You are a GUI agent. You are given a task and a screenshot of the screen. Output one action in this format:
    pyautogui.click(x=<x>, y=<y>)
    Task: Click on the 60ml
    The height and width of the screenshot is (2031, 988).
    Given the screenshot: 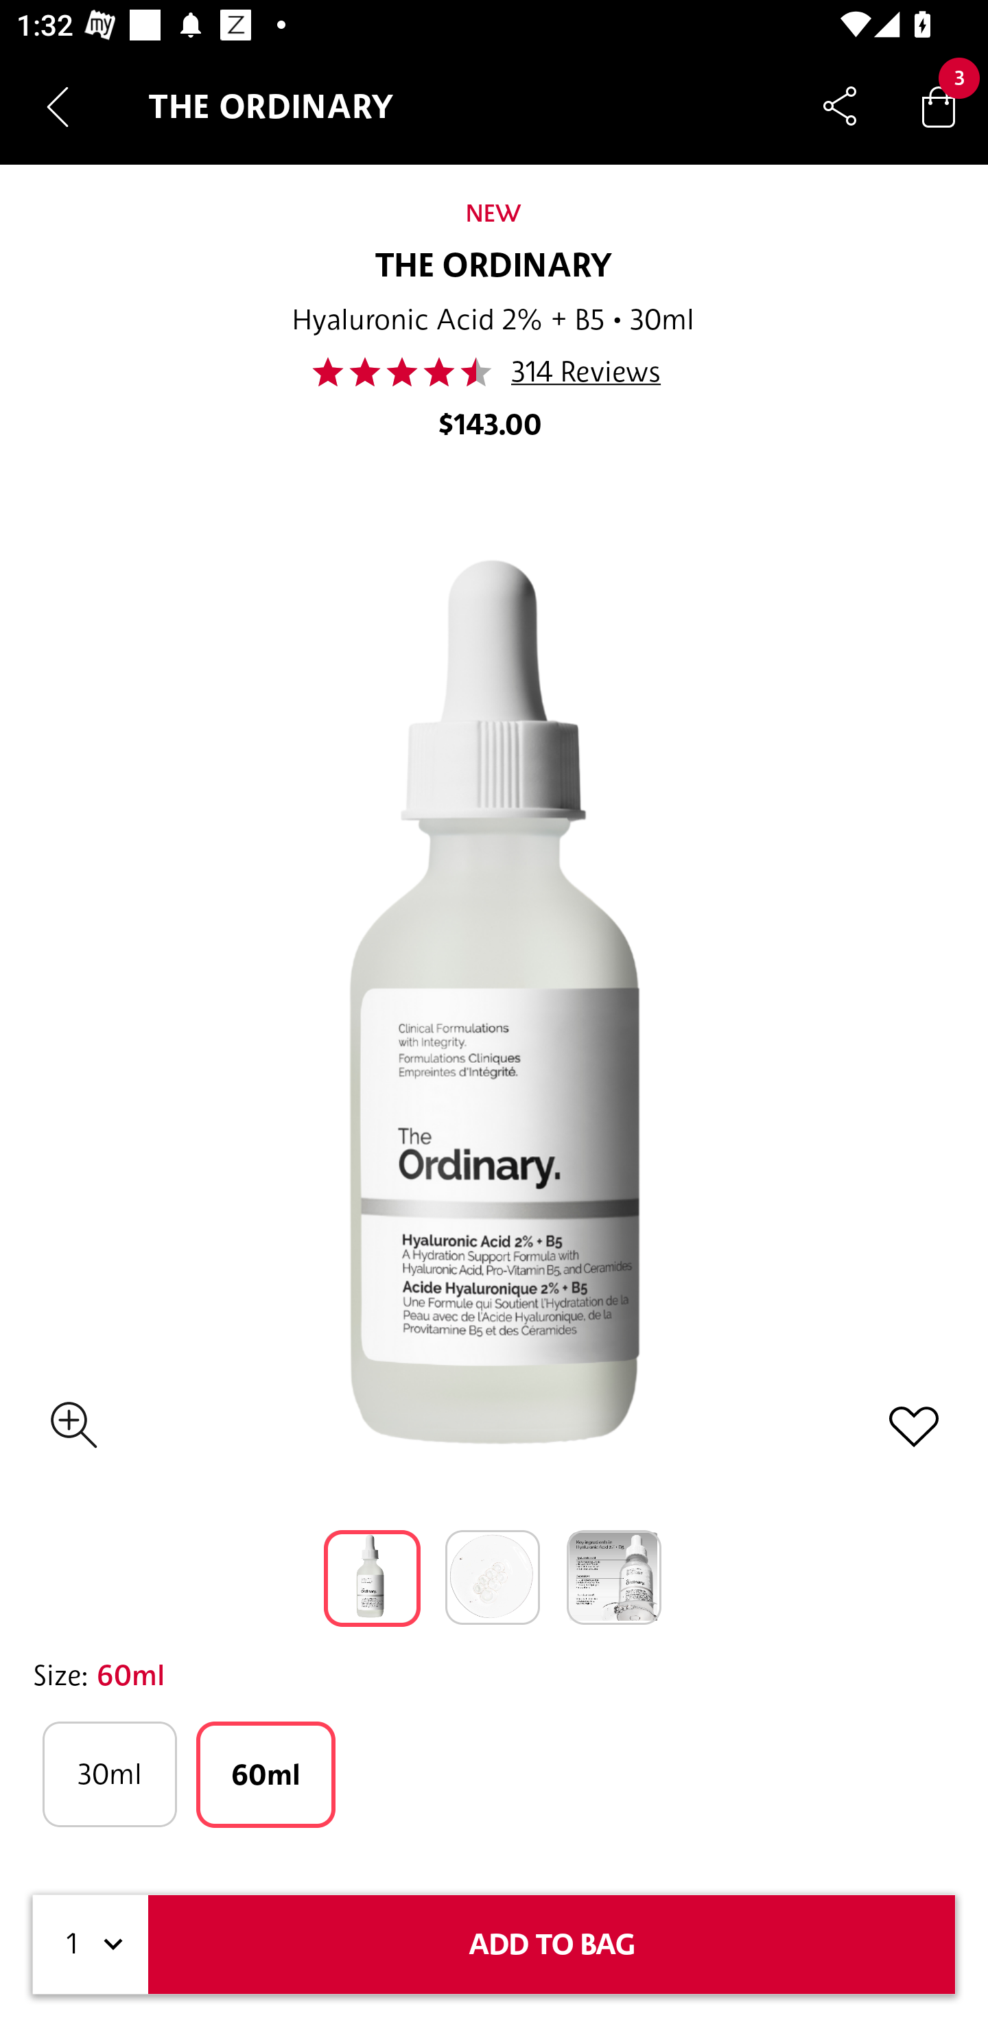 What is the action you would take?
    pyautogui.click(x=266, y=1775)
    